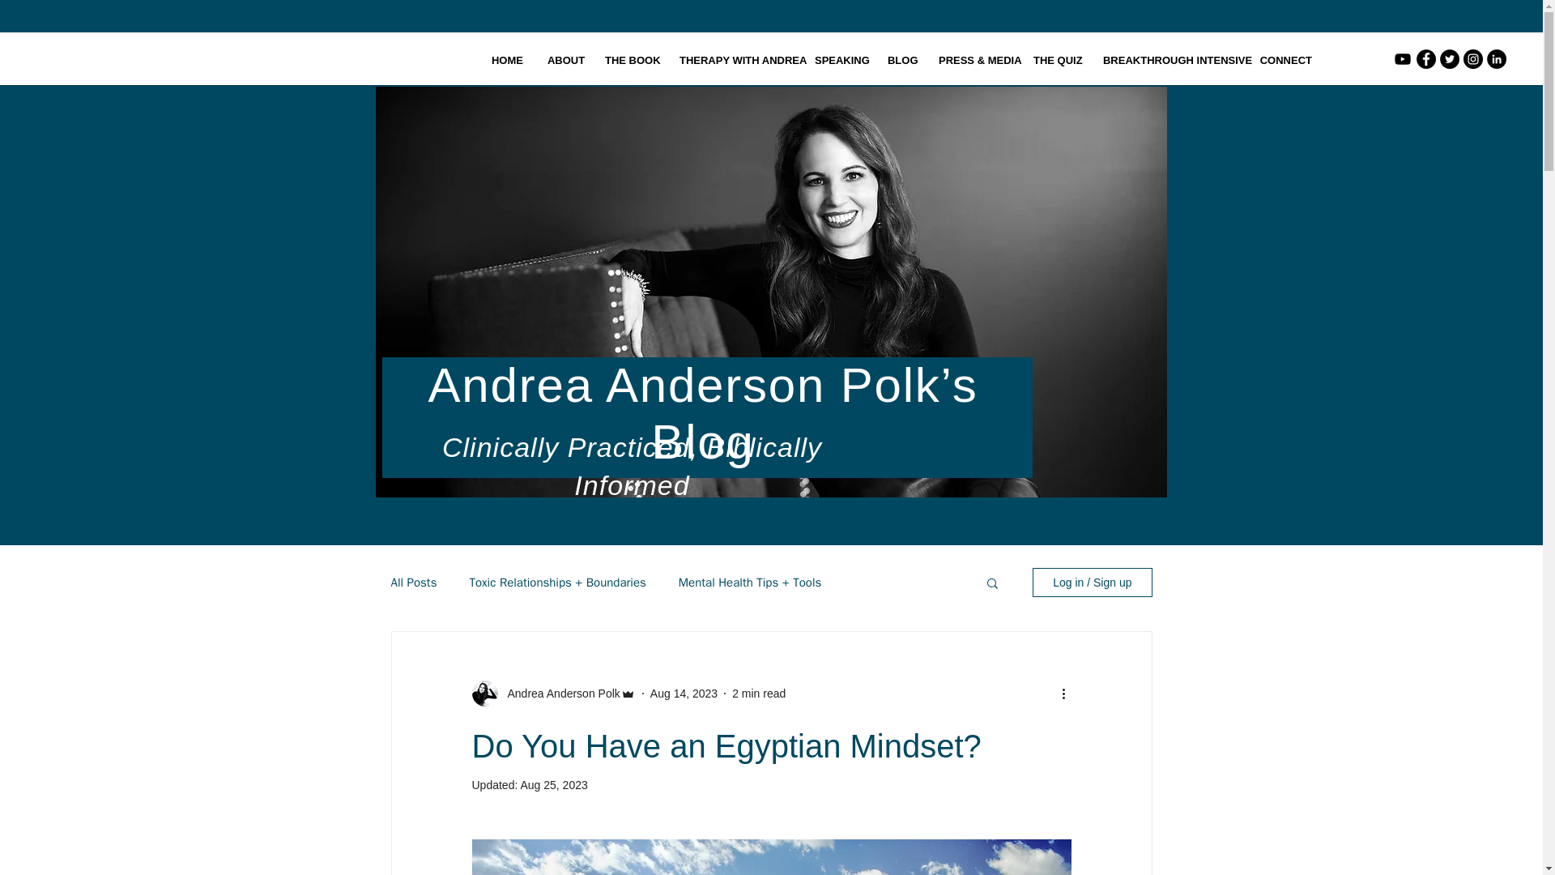 This screenshot has width=1555, height=875. What do you see at coordinates (1285, 60) in the screenshot?
I see `CONNECT` at bounding box center [1285, 60].